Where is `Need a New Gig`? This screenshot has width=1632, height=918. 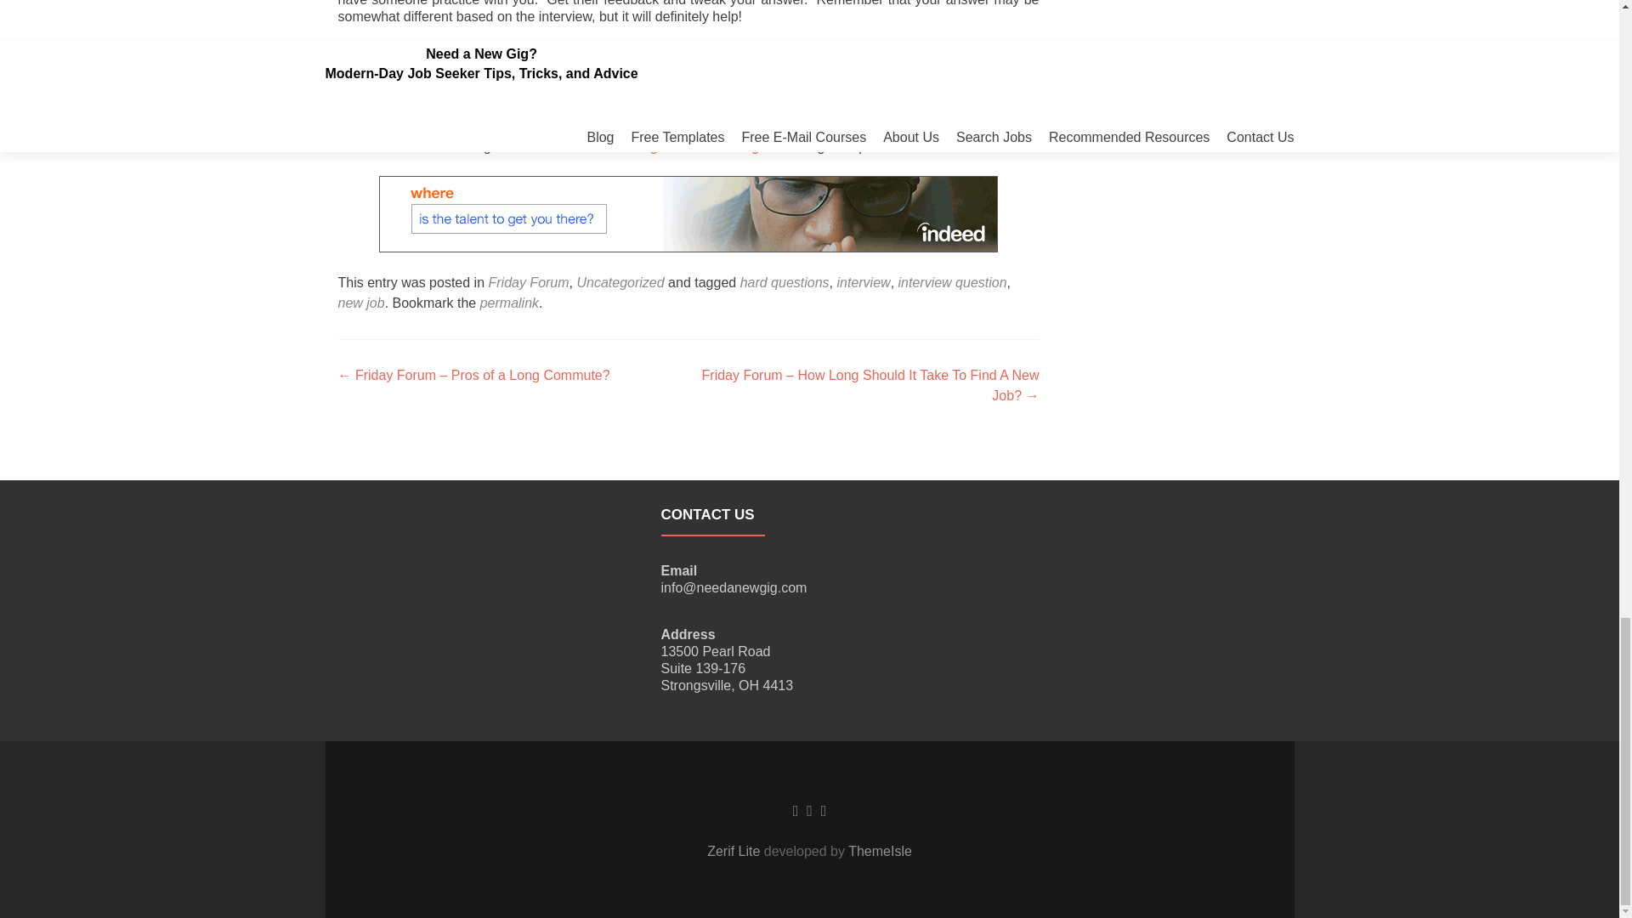
Need a New Gig is located at coordinates (609, 146).